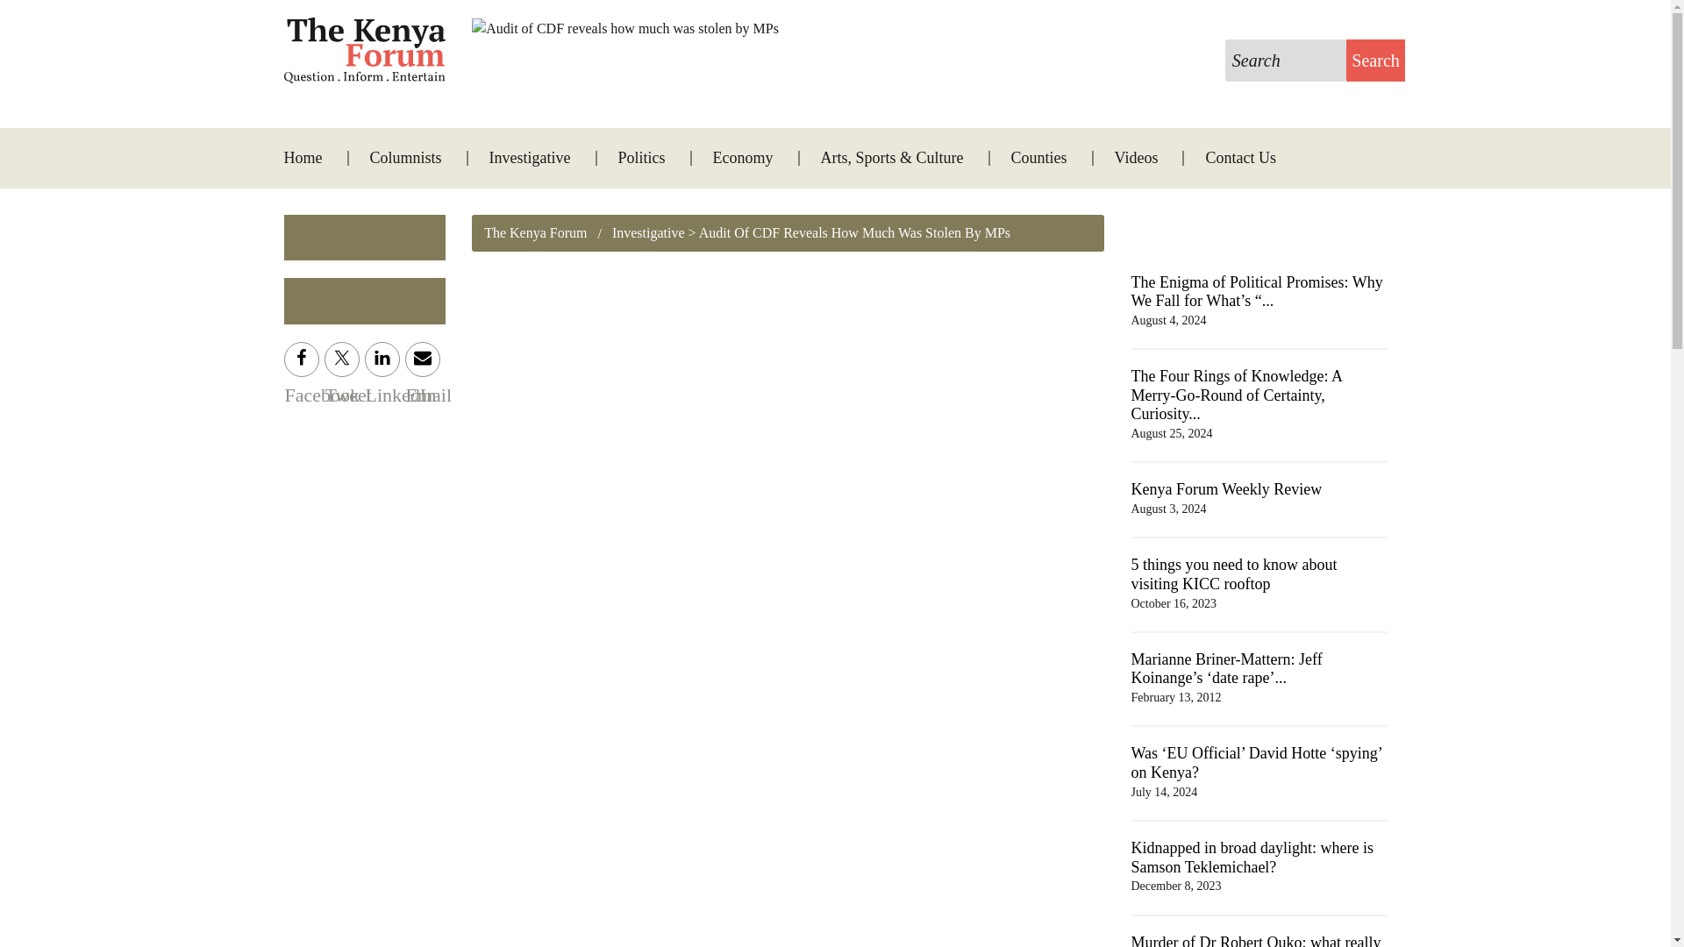 The height and width of the screenshot is (947, 1684). Describe the element at coordinates (744, 158) in the screenshot. I see `Economy` at that location.